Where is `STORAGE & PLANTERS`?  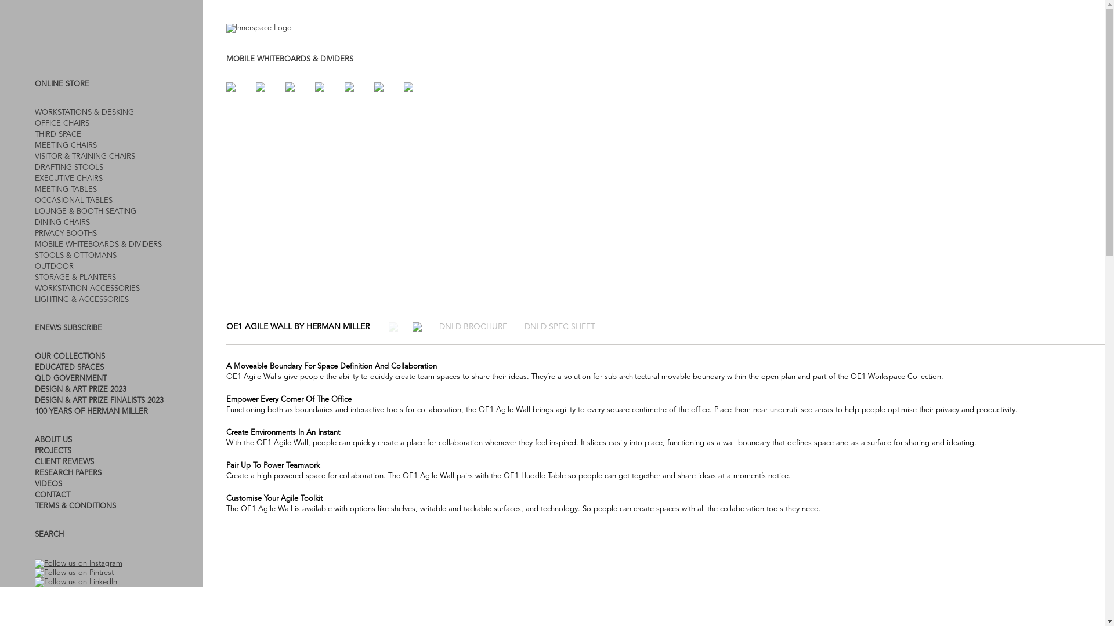
STORAGE & PLANTERS is located at coordinates (75, 278).